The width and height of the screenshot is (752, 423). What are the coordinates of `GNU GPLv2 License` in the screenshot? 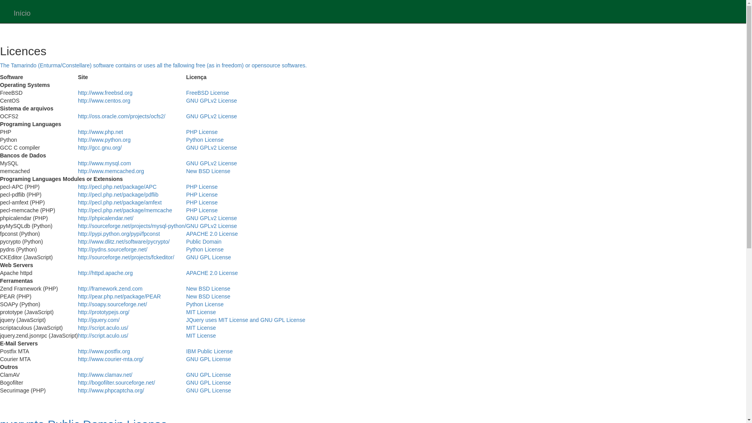 It's located at (211, 147).